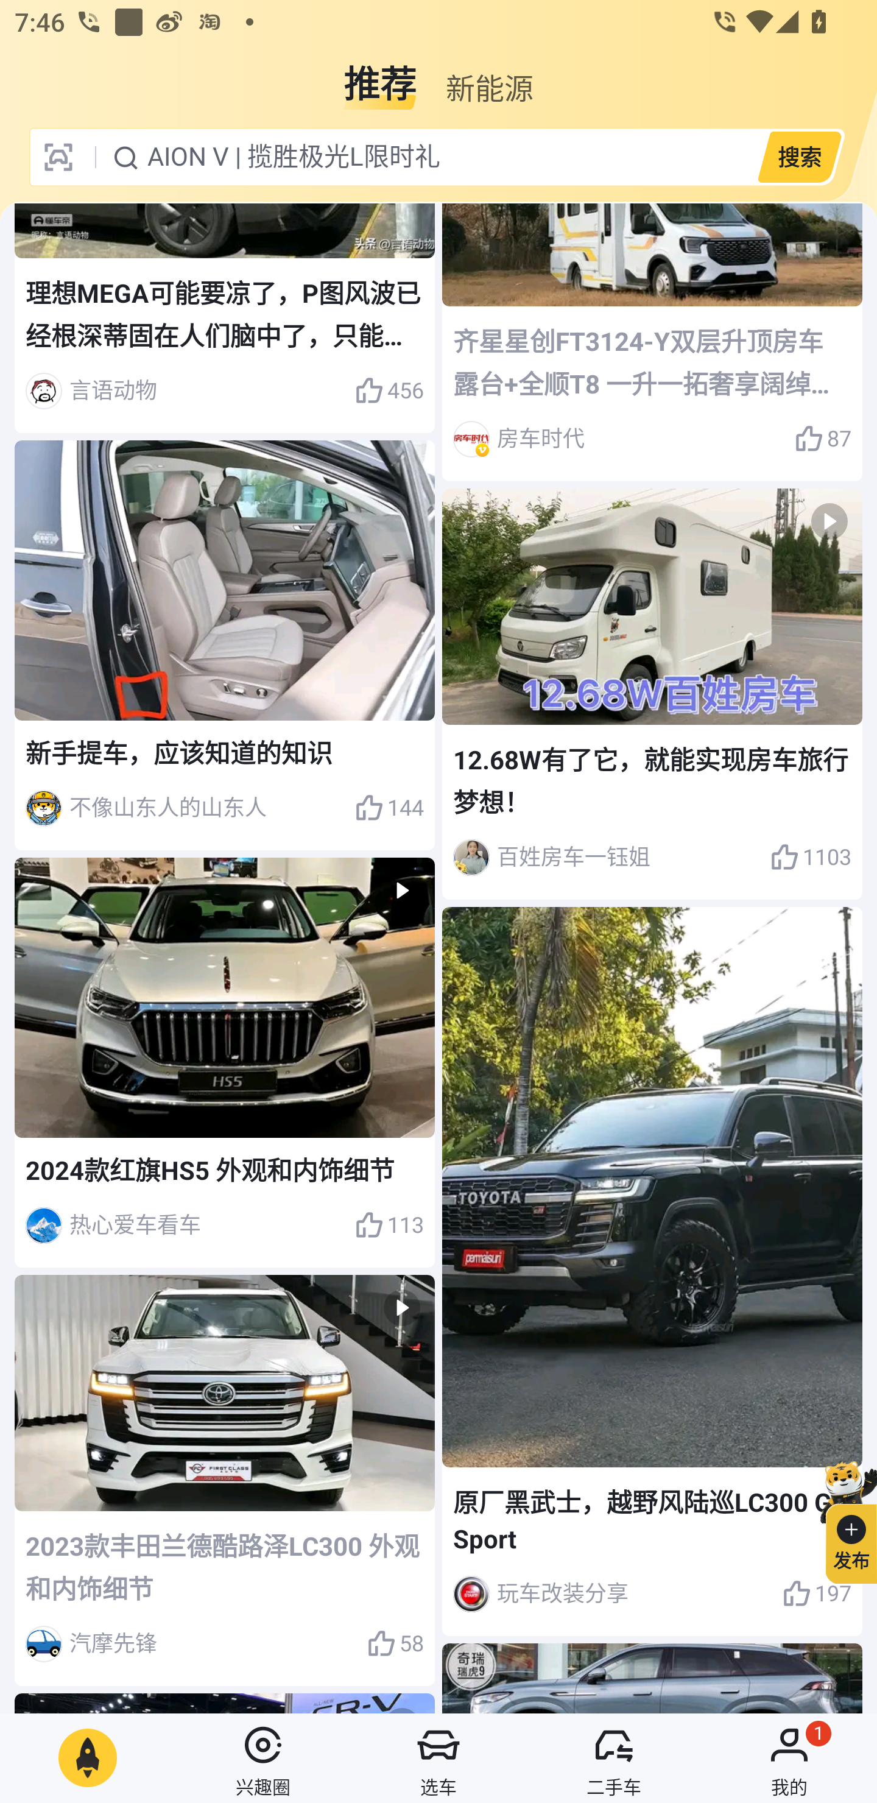 Image resolution: width=877 pixels, height=1803 pixels. Describe the element at coordinates (799, 157) in the screenshot. I see `搜索` at that location.